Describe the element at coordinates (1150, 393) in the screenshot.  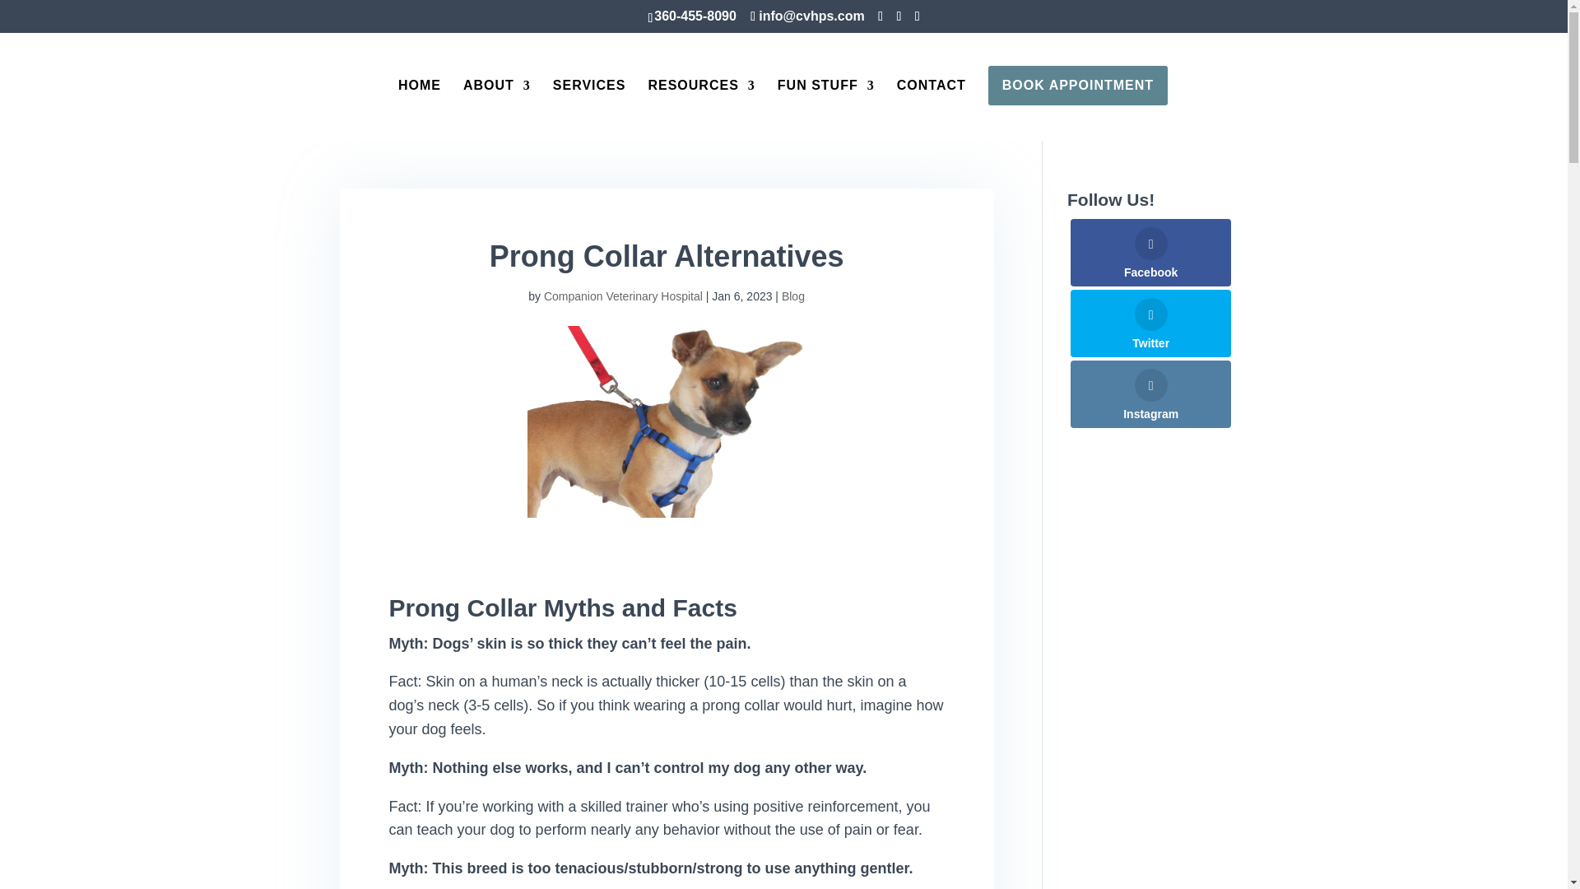
I see `Instagram` at that location.